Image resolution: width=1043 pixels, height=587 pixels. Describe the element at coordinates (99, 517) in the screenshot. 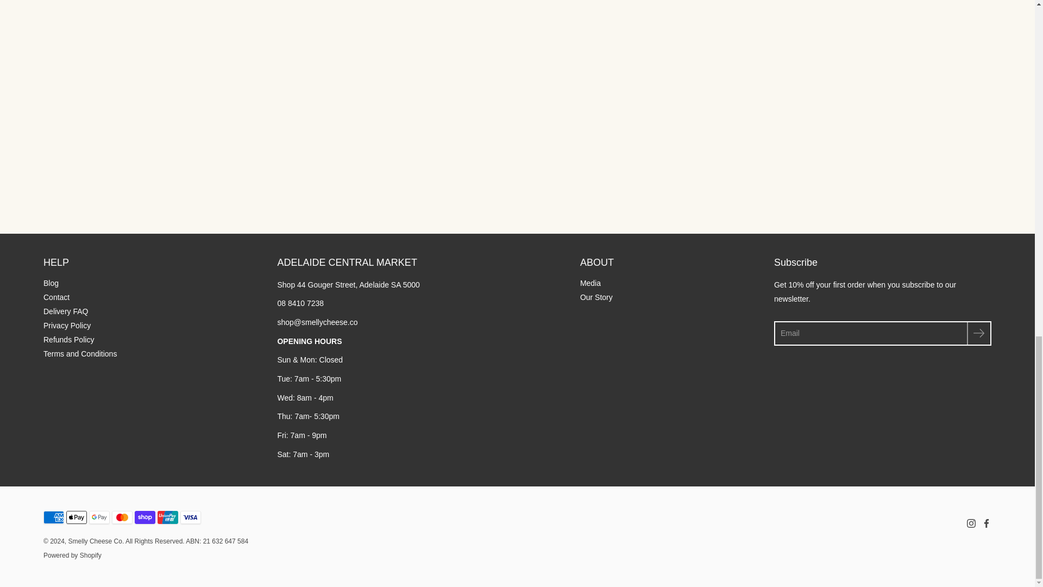

I see `Google Pay` at that location.